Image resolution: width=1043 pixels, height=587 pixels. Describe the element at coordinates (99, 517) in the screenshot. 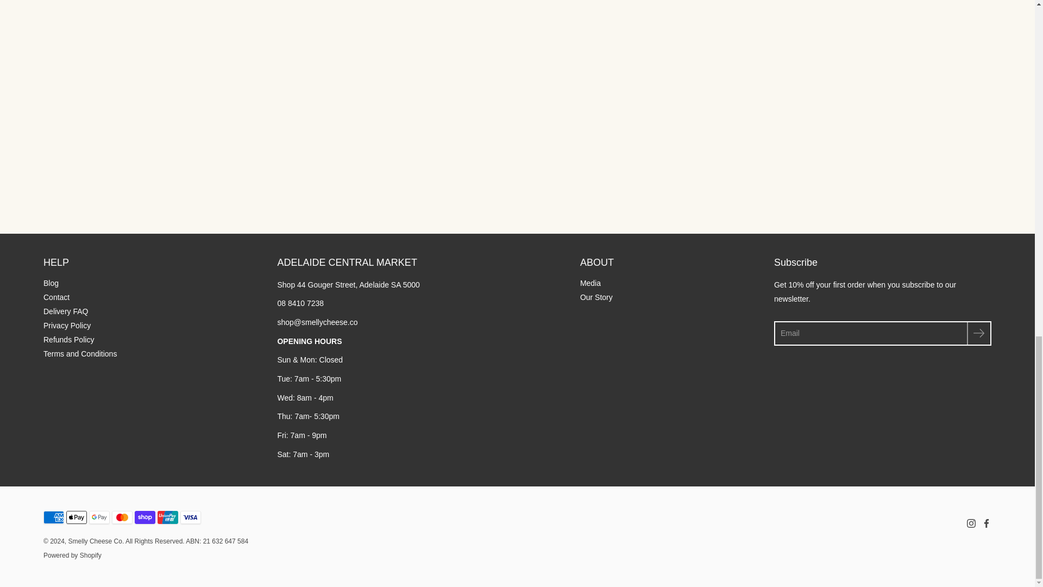

I see `Google Pay` at that location.